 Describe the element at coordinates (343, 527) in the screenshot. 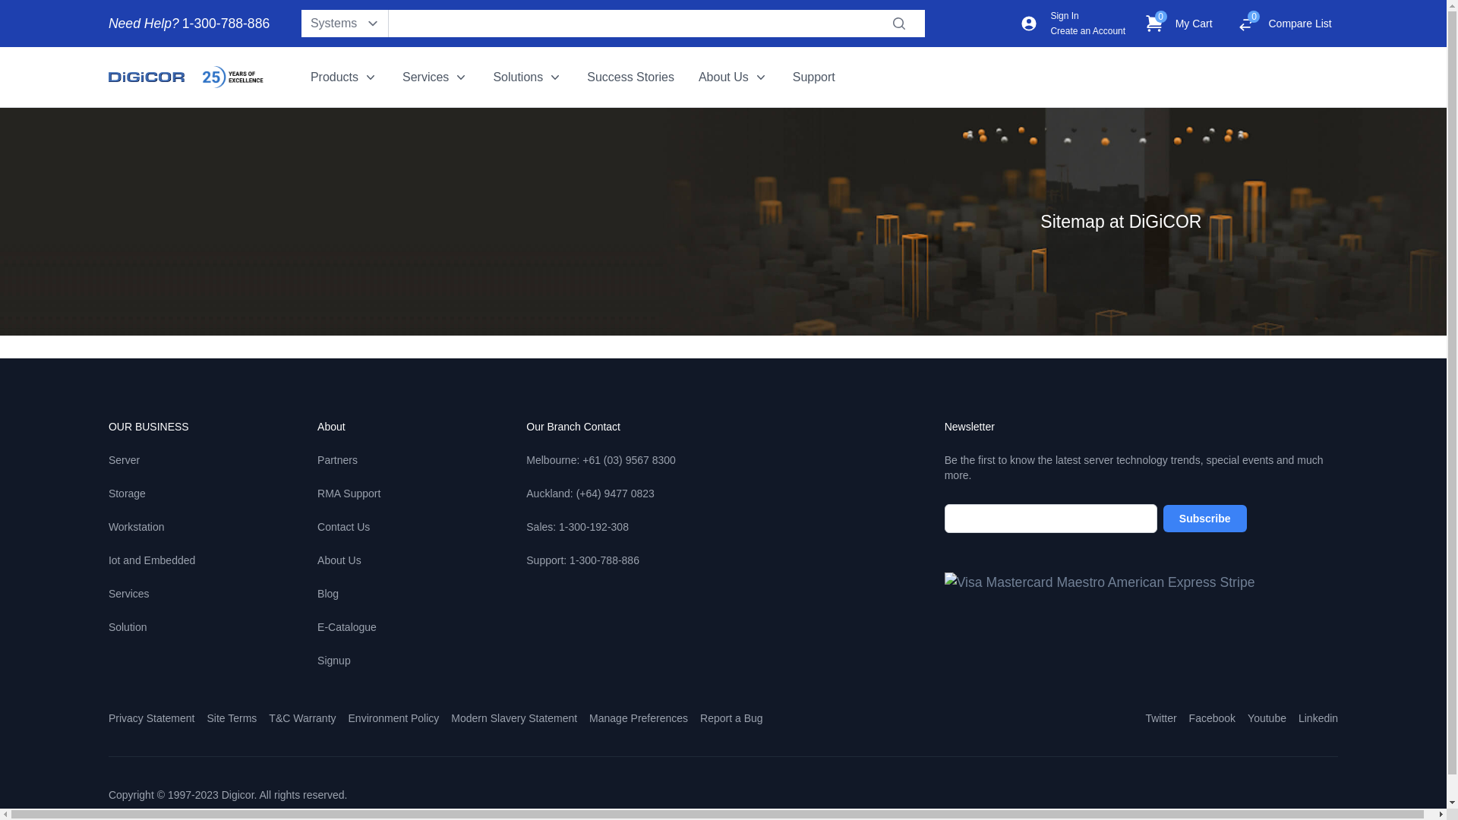

I see `Contact Us` at that location.